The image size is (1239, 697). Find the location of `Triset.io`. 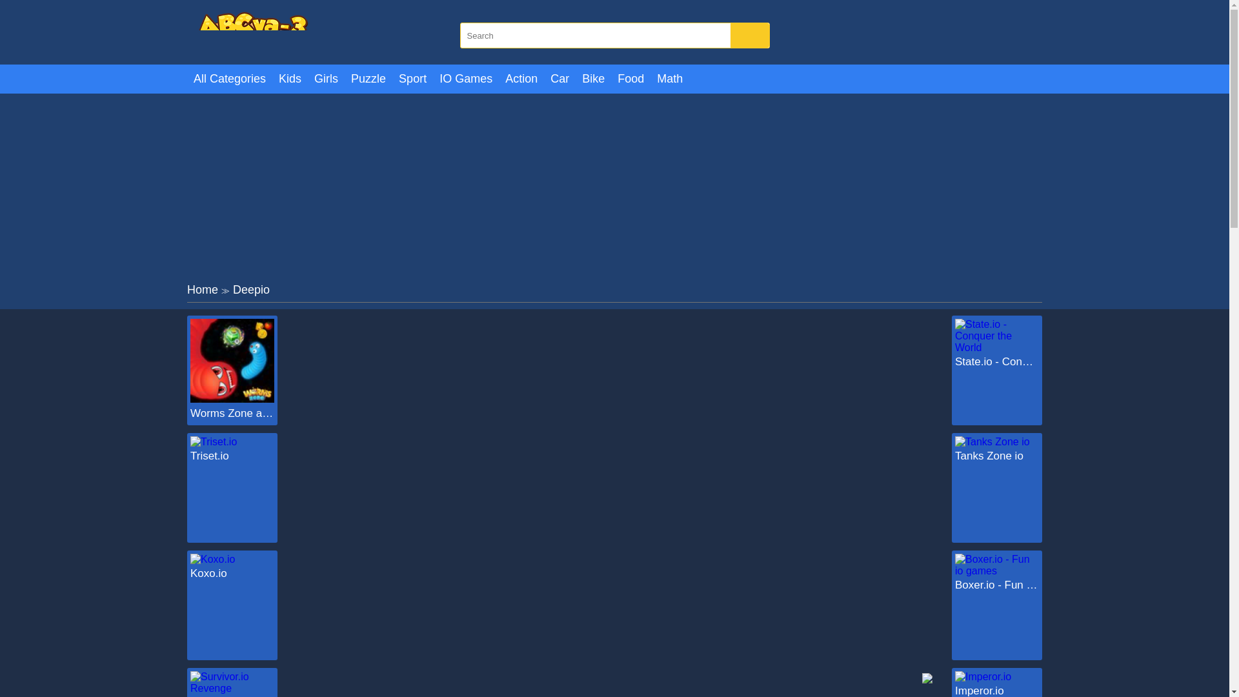

Triset.io is located at coordinates (232, 456).